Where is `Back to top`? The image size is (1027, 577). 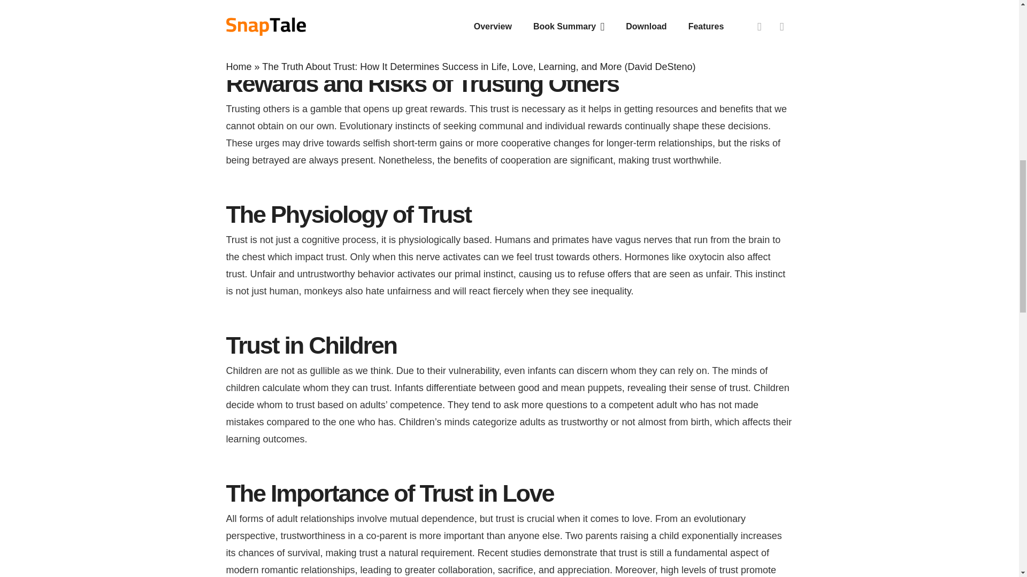
Back to top is located at coordinates (997, 26).